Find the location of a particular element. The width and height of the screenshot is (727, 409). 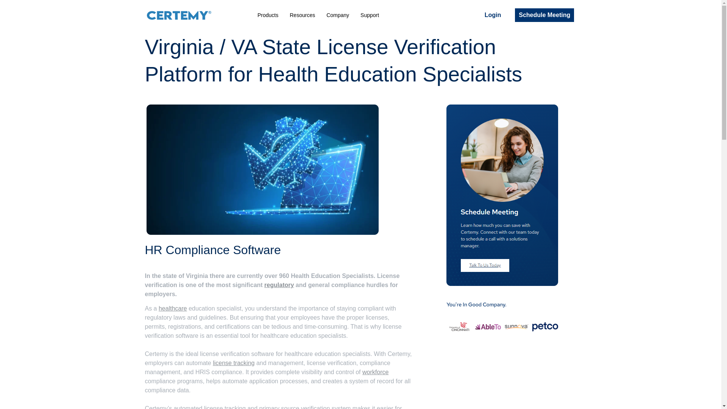

Regulatory is located at coordinates (279, 285).